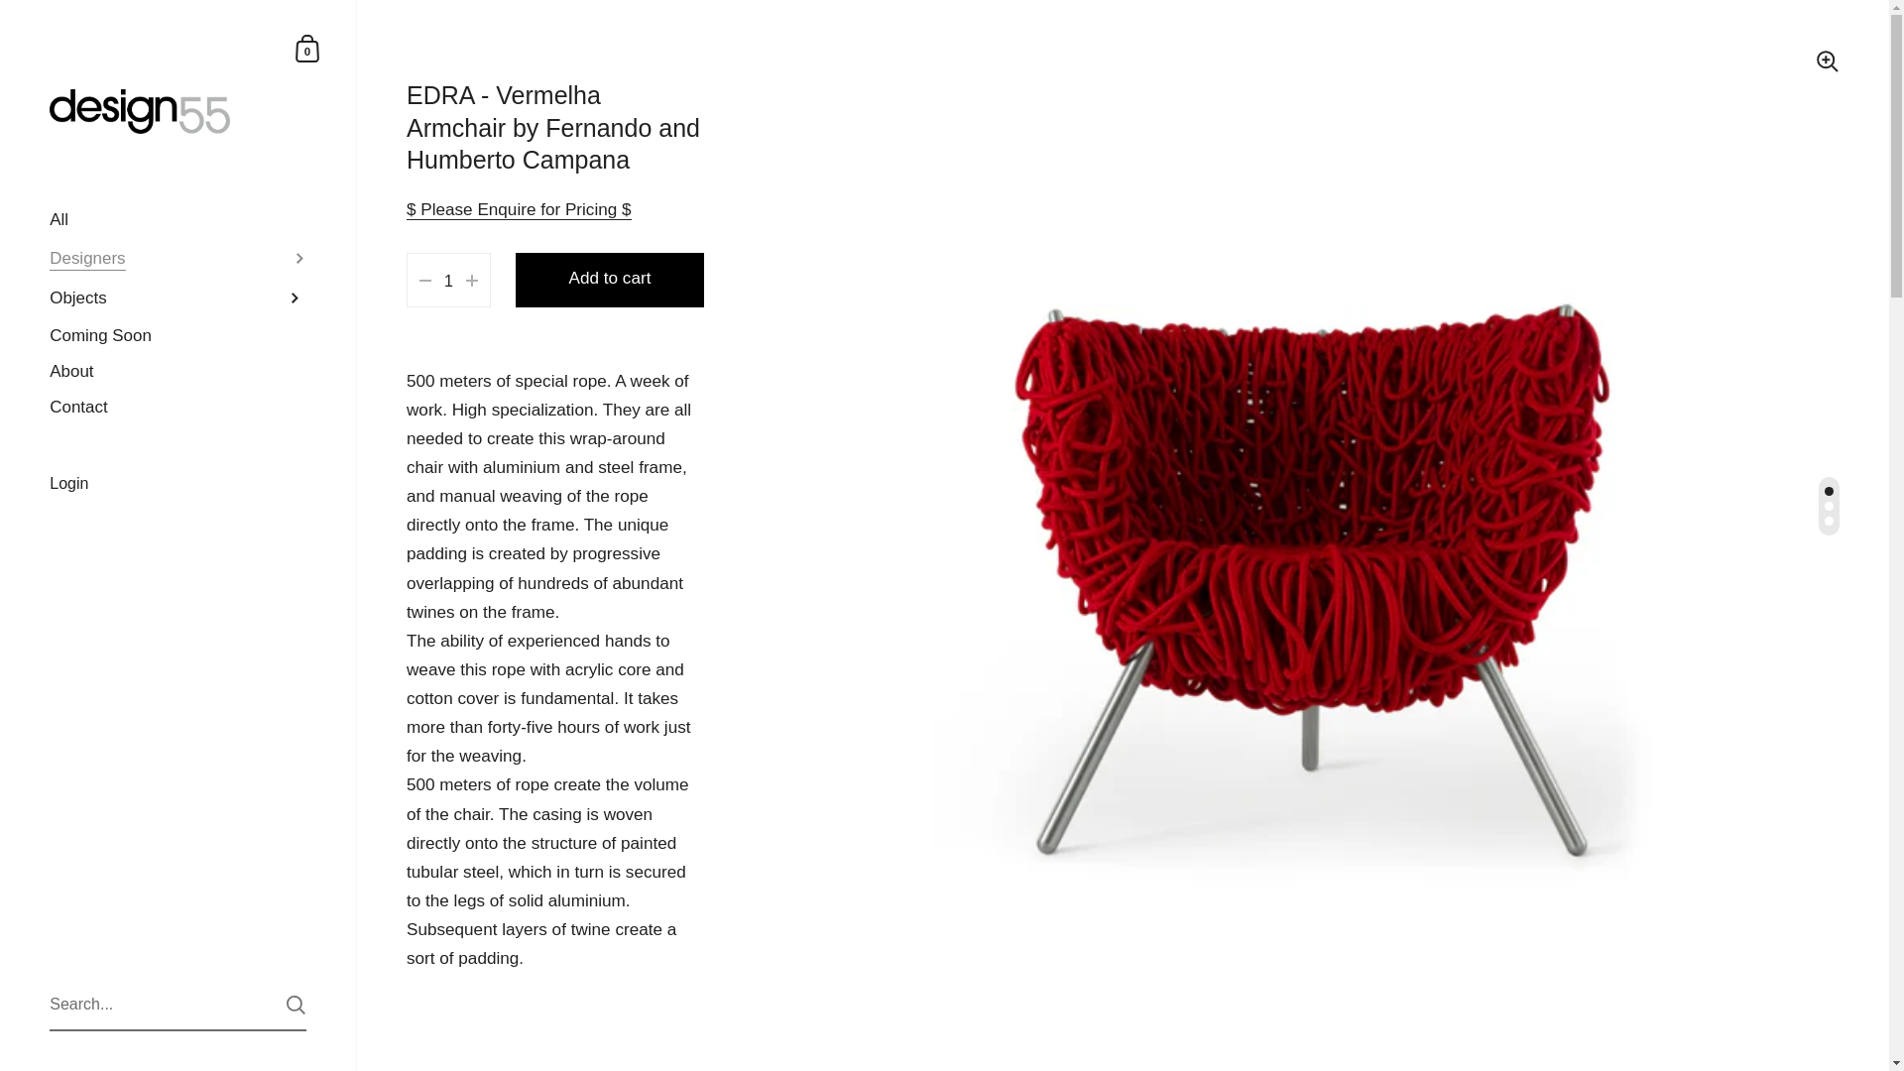 The height and width of the screenshot is (1071, 1904). Describe the element at coordinates (178, 258) in the screenshot. I see `Designers` at that location.